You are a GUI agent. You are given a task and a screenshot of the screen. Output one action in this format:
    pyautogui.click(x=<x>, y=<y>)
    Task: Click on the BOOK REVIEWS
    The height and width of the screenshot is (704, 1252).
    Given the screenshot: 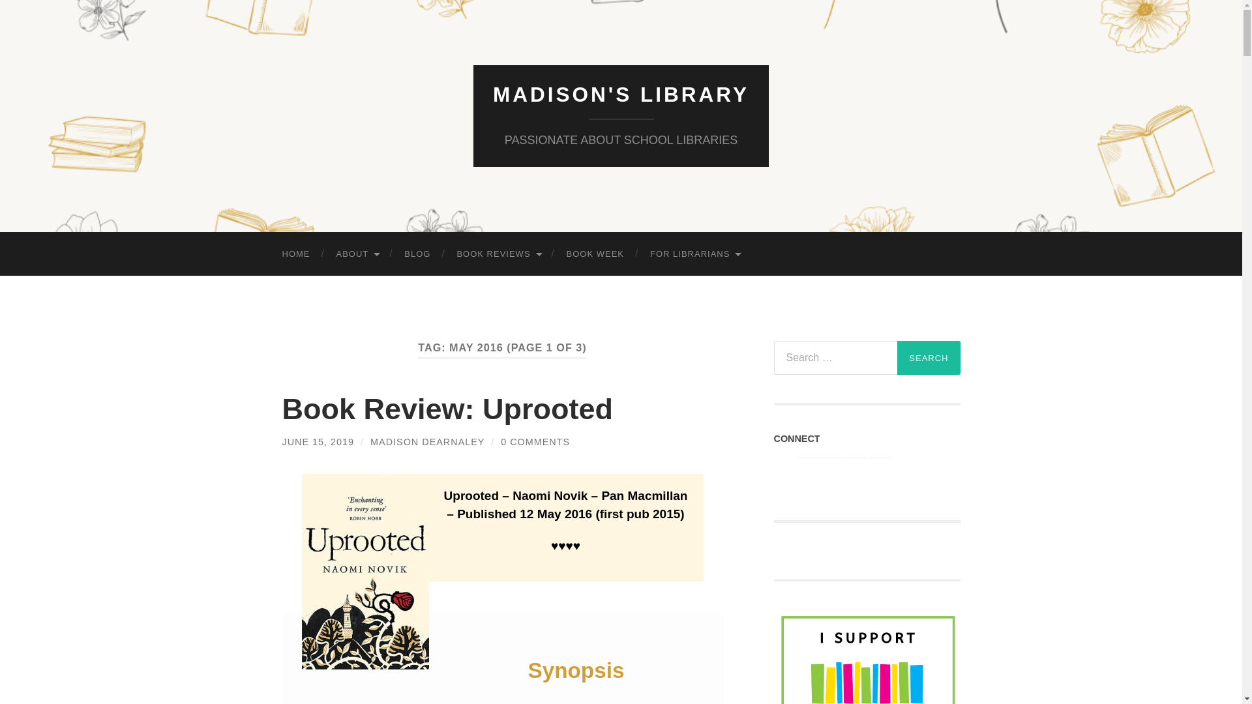 What is the action you would take?
    pyautogui.click(x=498, y=254)
    